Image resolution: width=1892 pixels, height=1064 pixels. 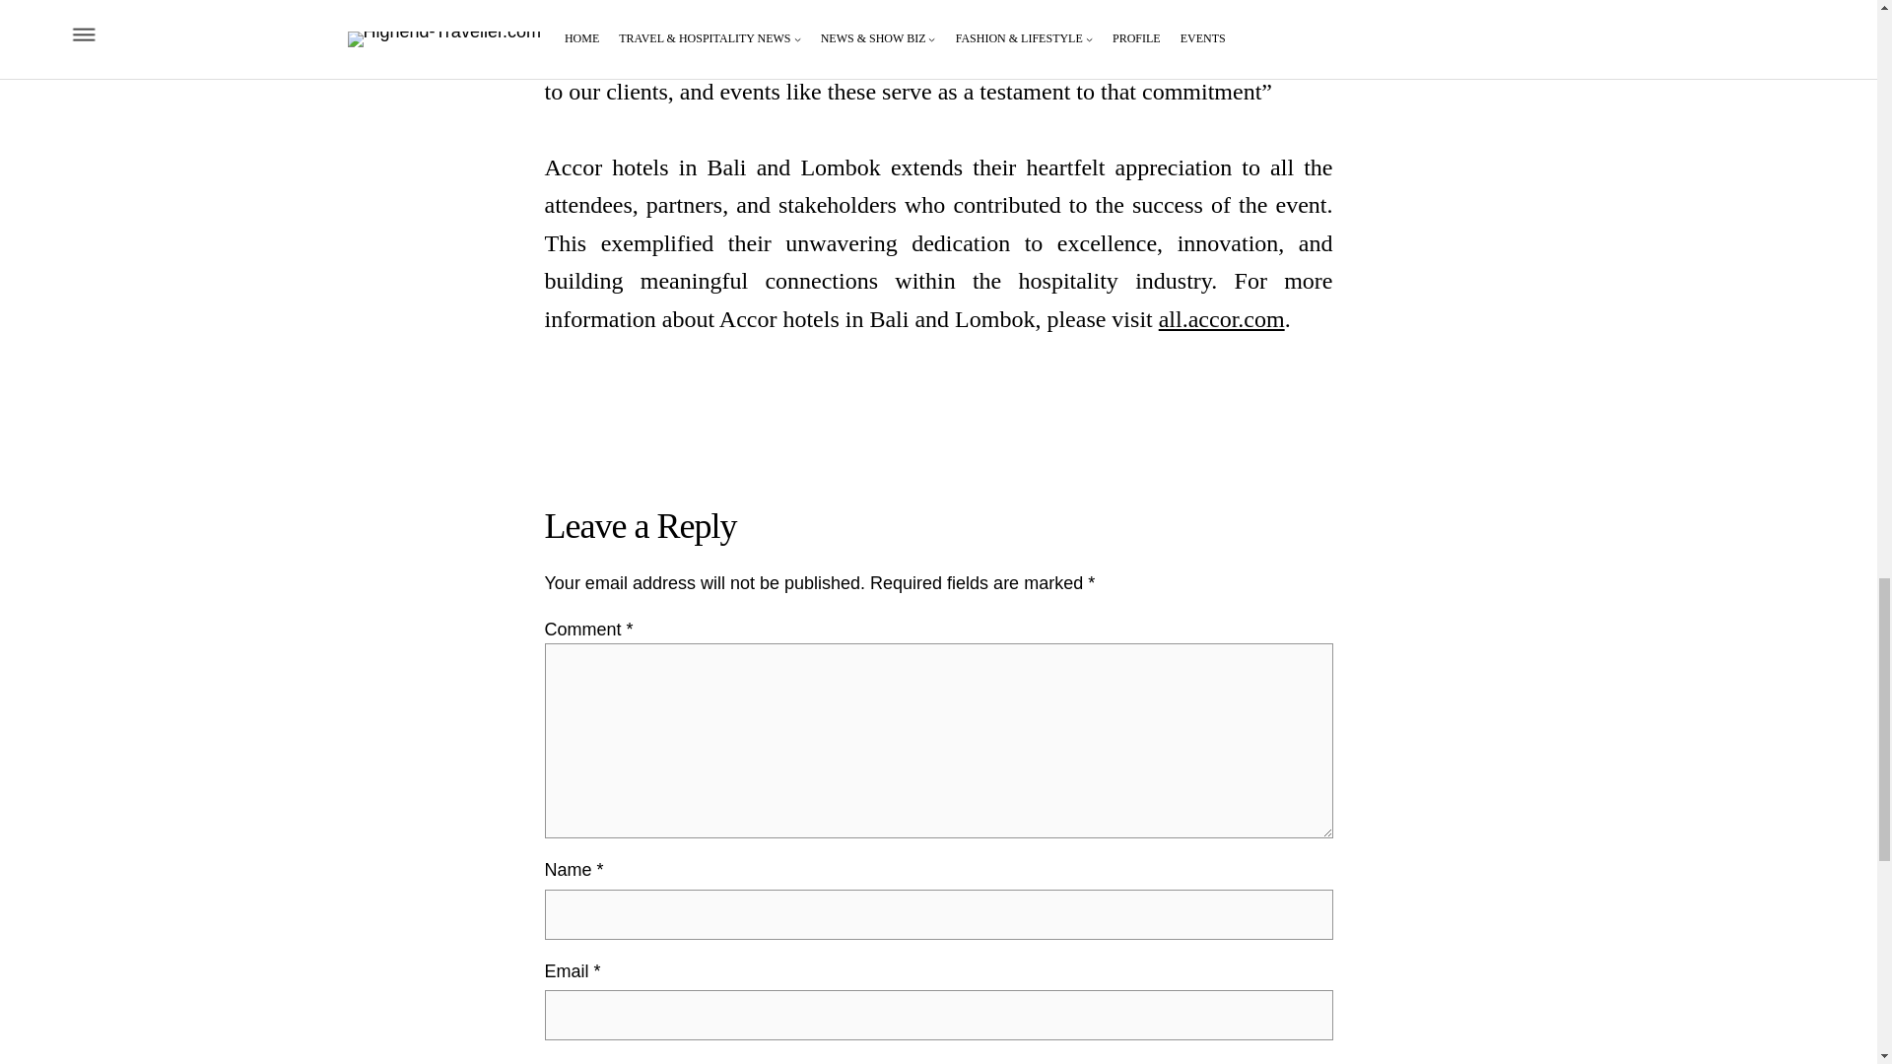 What do you see at coordinates (1221, 319) in the screenshot?
I see `all.accor.com` at bounding box center [1221, 319].